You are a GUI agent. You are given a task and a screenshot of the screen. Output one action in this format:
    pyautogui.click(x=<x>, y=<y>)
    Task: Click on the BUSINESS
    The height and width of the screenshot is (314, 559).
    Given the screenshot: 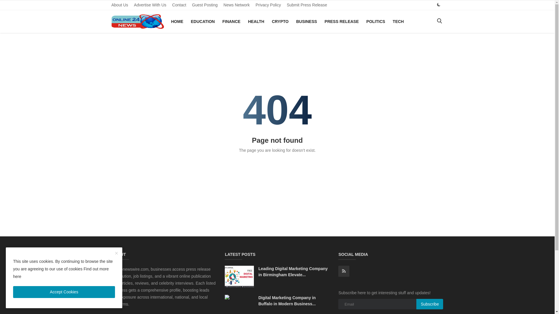 What is the action you would take?
    pyautogui.click(x=306, y=22)
    